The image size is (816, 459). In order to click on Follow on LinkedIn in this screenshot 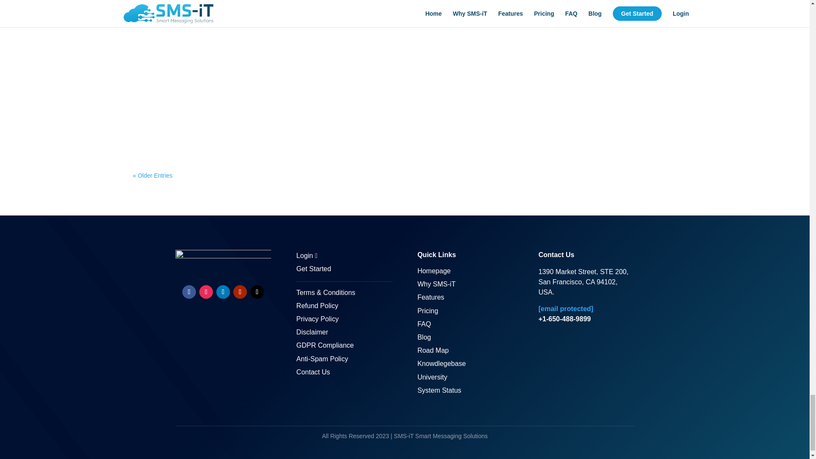, I will do `click(223, 292)`.